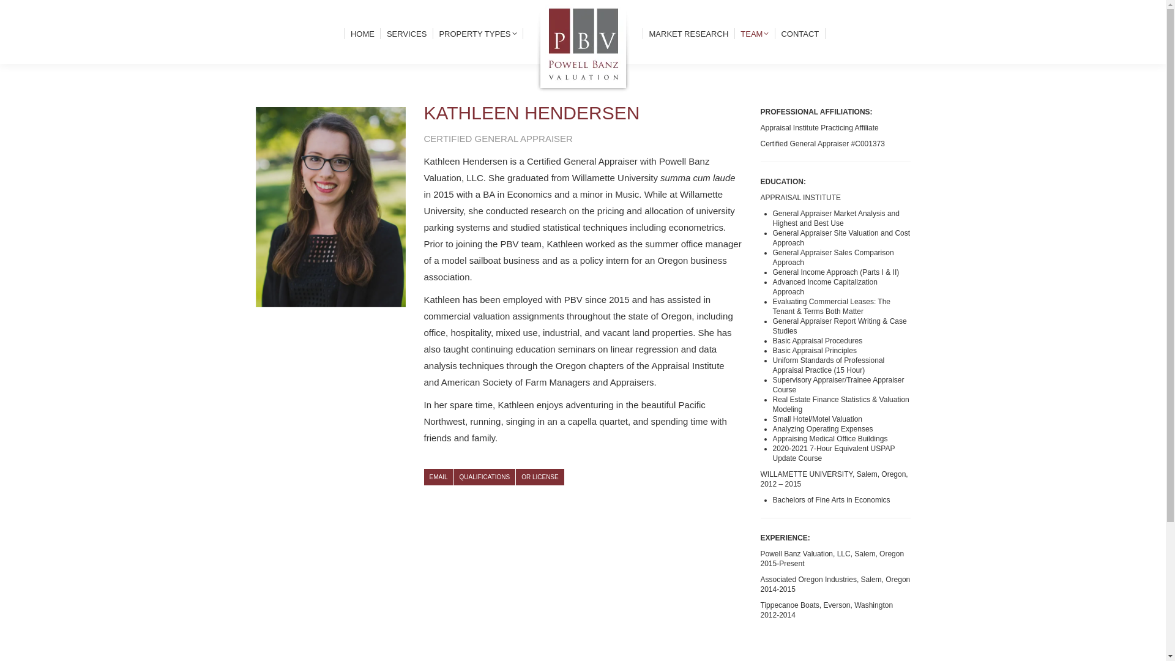 Image resolution: width=1175 pixels, height=661 pixels. What do you see at coordinates (477, 33) in the screenshot?
I see `PROPERTY TYPES` at bounding box center [477, 33].